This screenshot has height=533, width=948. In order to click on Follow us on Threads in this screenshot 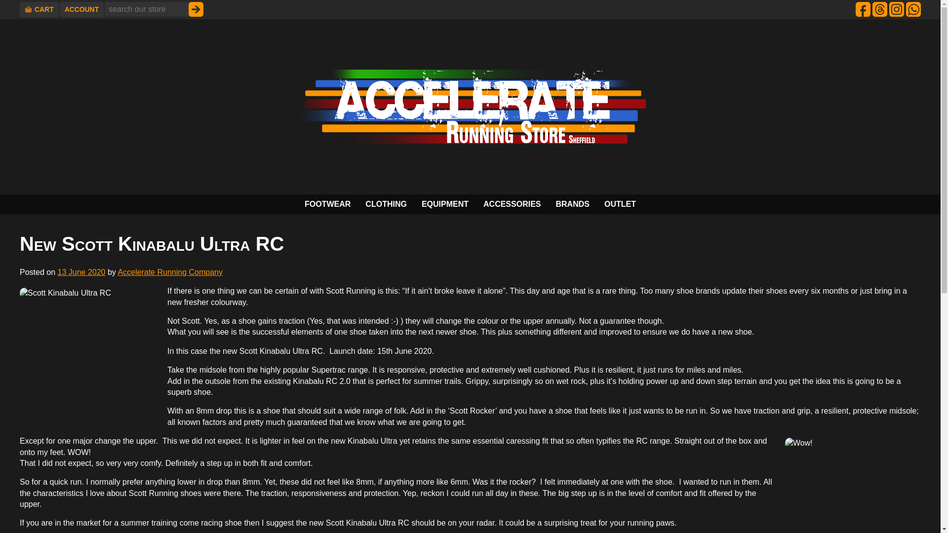, I will do `click(880, 9)`.